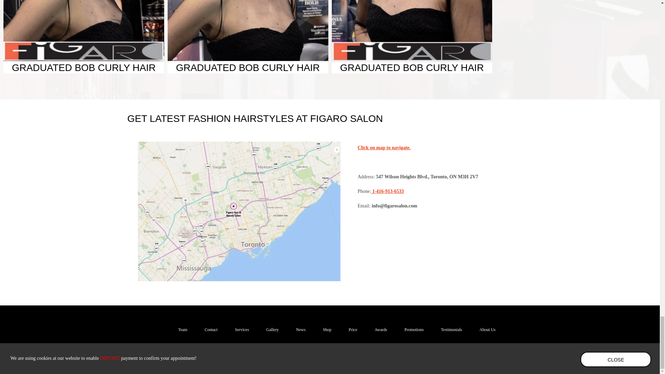 The height and width of the screenshot is (374, 665). Describe the element at coordinates (182, 330) in the screenshot. I see `Team` at that location.